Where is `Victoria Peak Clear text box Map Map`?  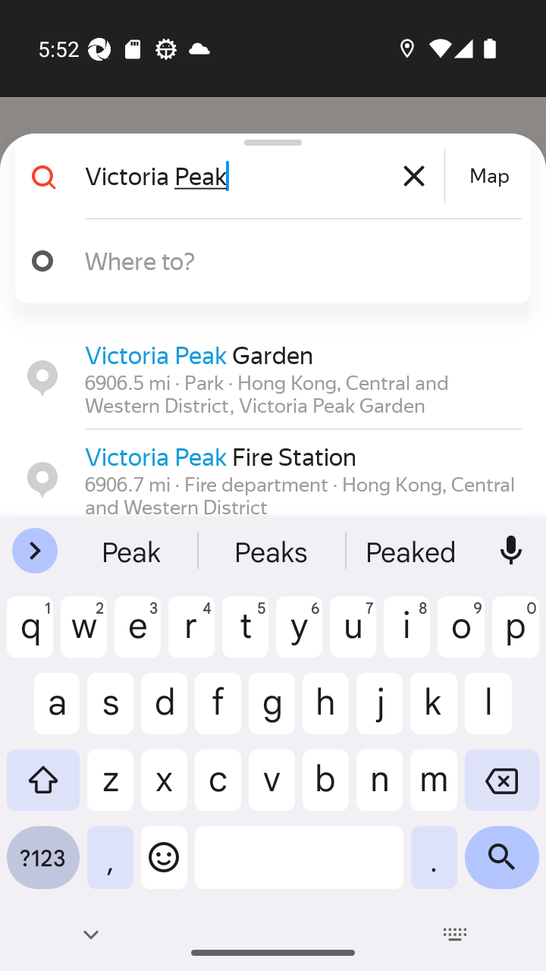
Victoria Peak Clear text box Map Map is located at coordinates (267, 176).